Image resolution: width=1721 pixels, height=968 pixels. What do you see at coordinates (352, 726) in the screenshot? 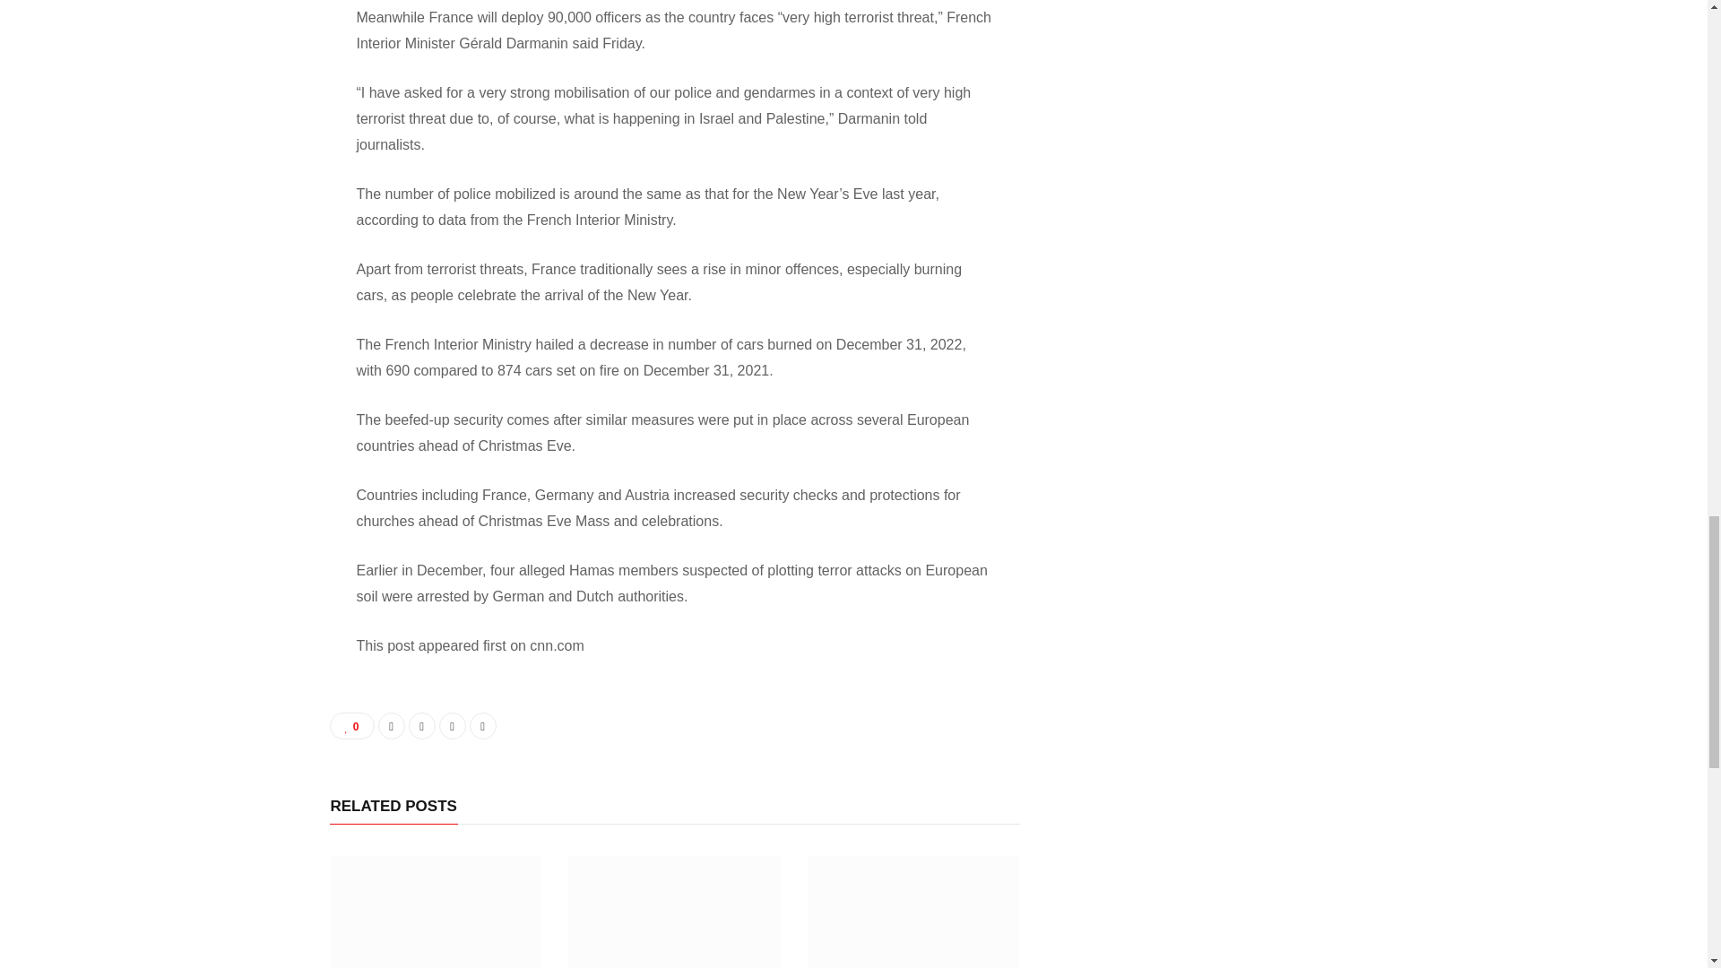
I see `0` at bounding box center [352, 726].